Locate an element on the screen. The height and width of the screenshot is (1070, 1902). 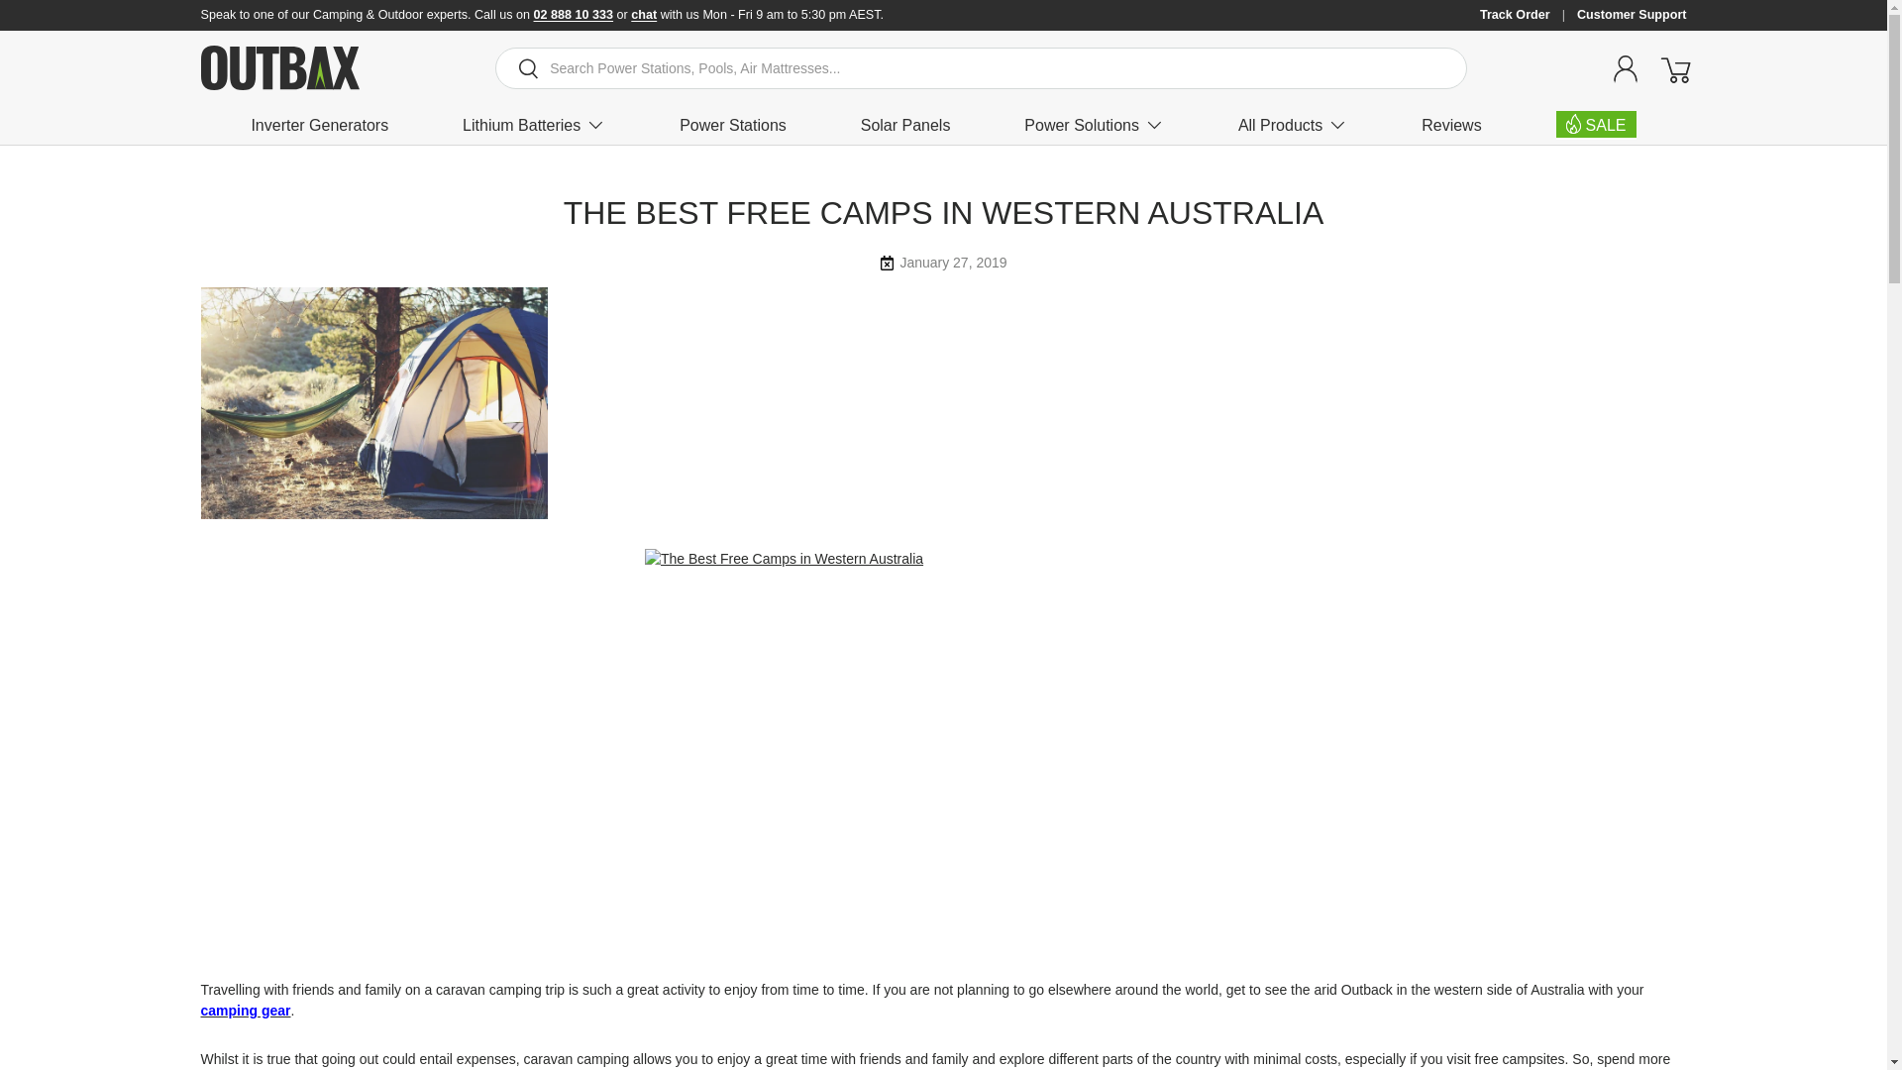
02 888 10 333 is located at coordinates (575, 14).